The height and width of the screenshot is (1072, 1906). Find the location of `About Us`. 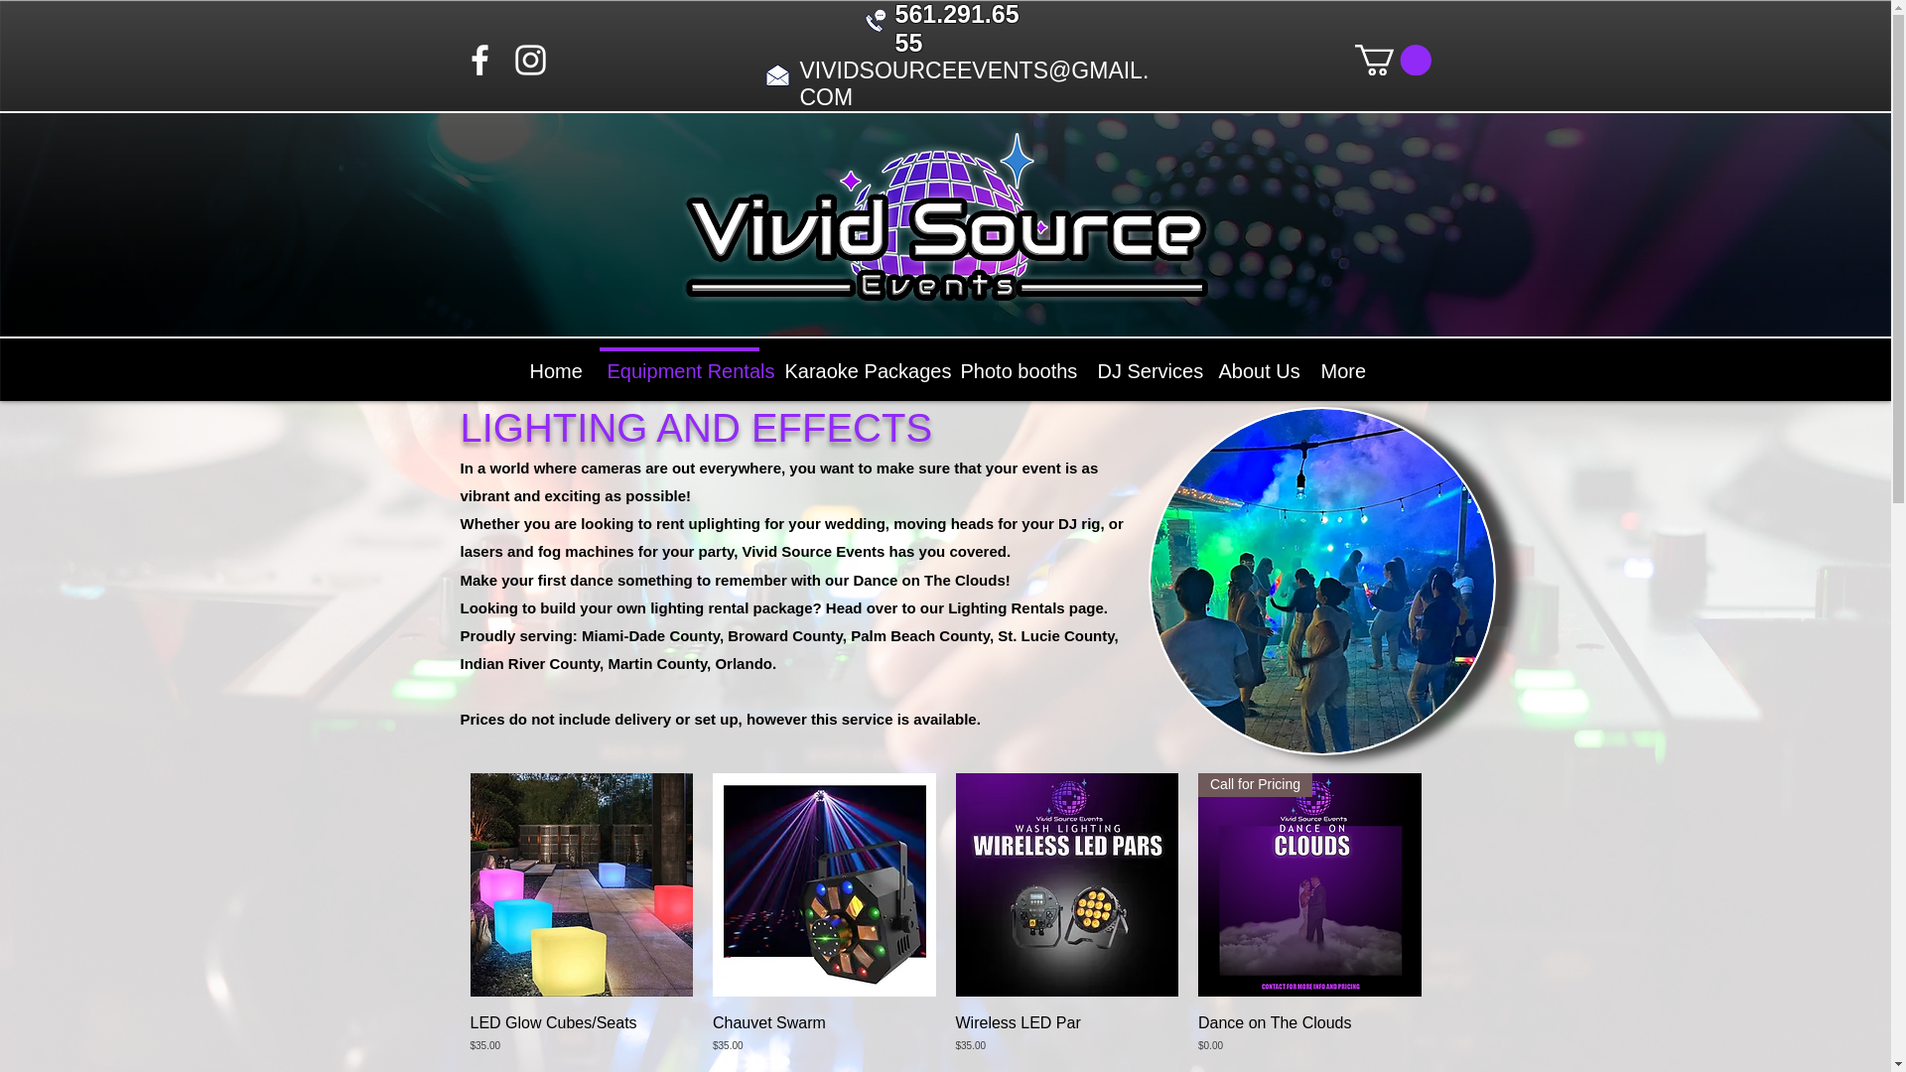

About Us is located at coordinates (1252, 362).